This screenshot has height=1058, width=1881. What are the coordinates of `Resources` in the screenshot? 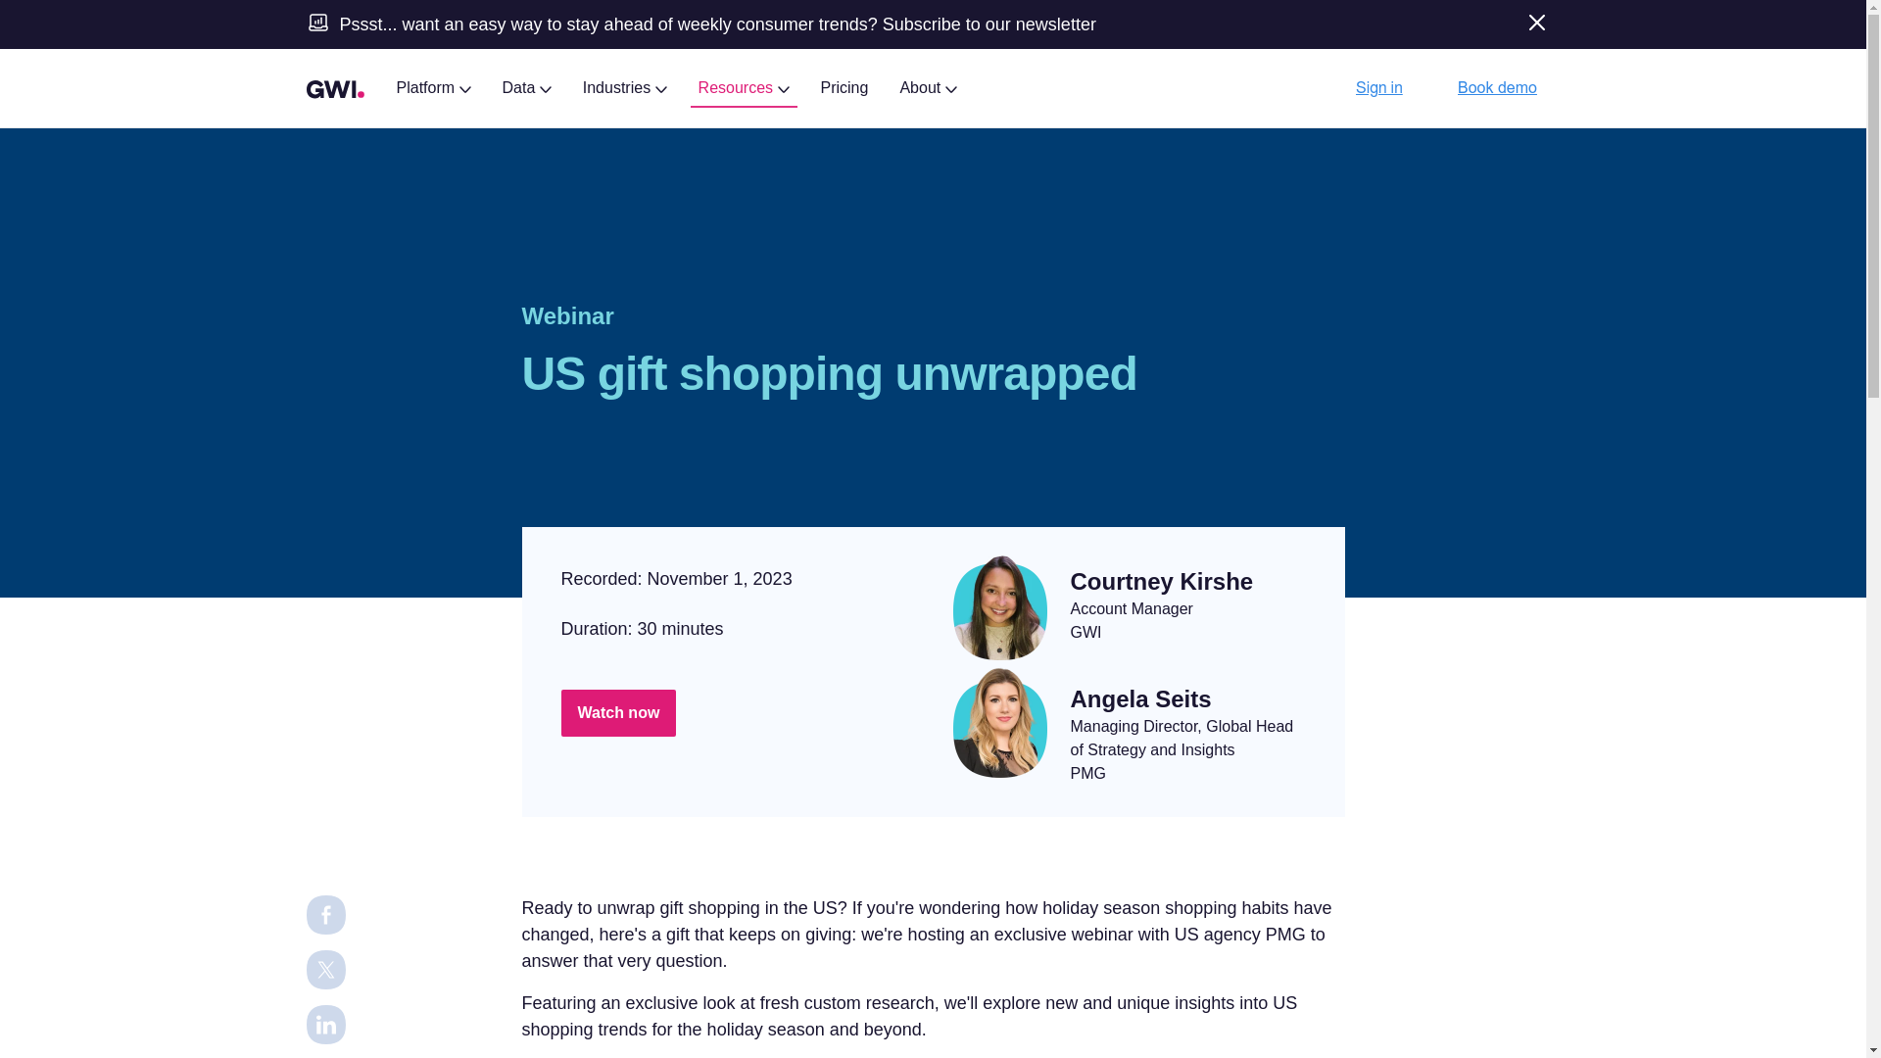 It's located at (744, 87).